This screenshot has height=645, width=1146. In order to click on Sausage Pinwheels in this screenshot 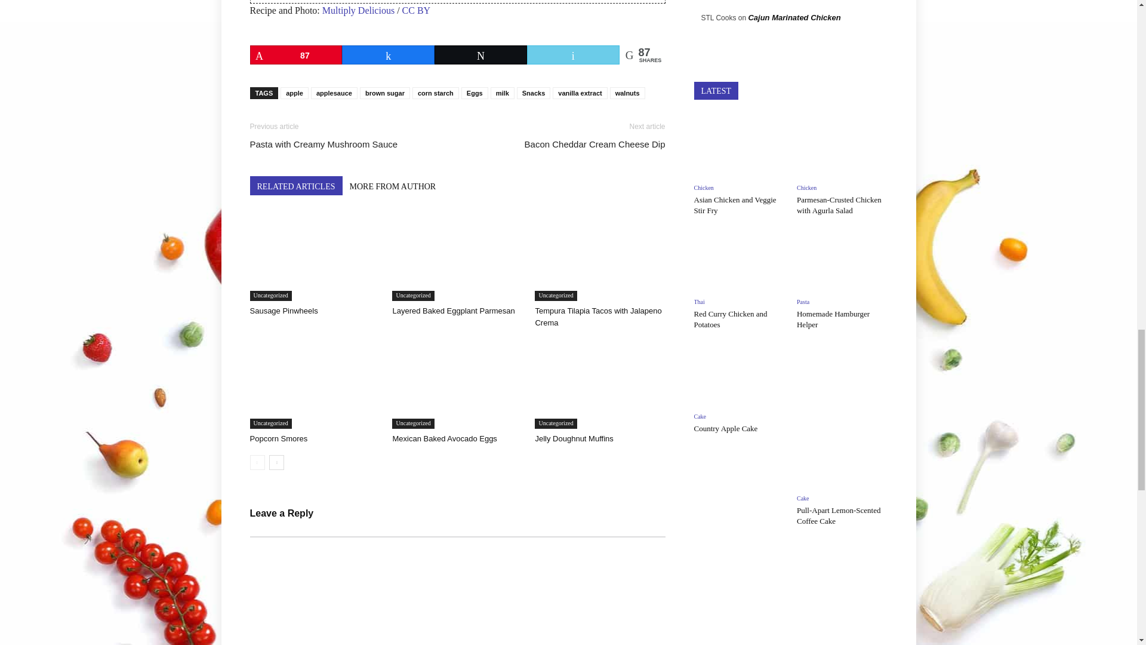, I will do `click(314, 256)`.